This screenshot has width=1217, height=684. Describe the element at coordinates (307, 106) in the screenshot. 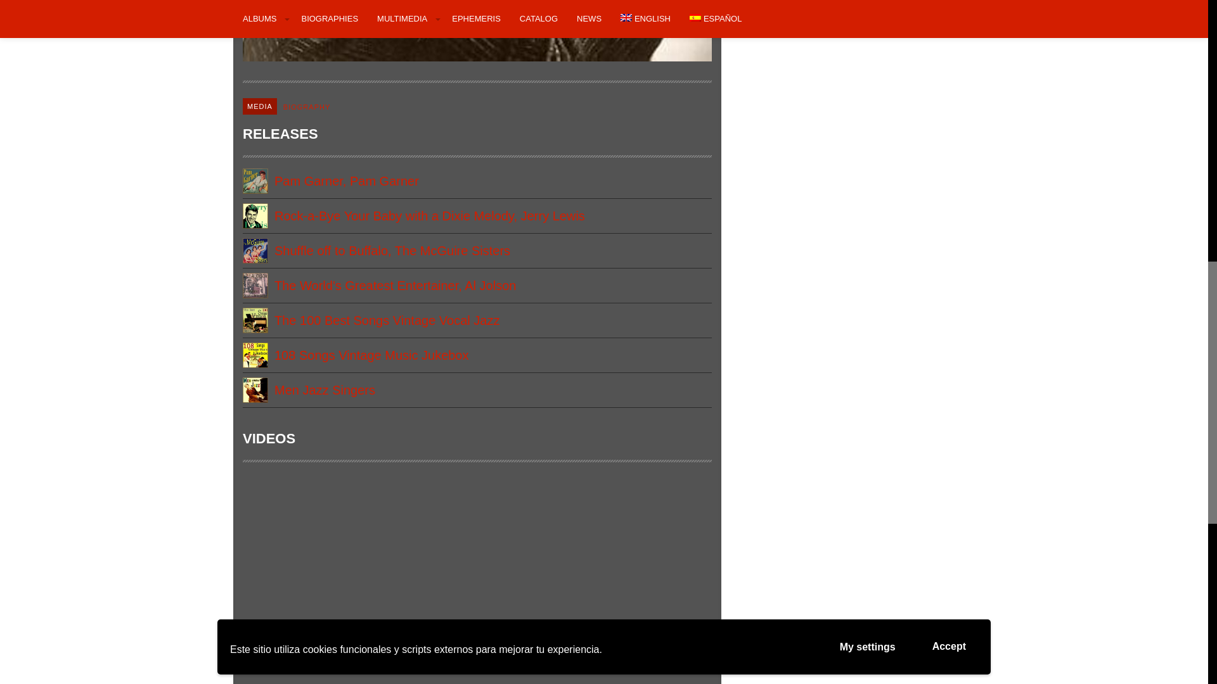

I see `BIOGRAPHY` at that location.